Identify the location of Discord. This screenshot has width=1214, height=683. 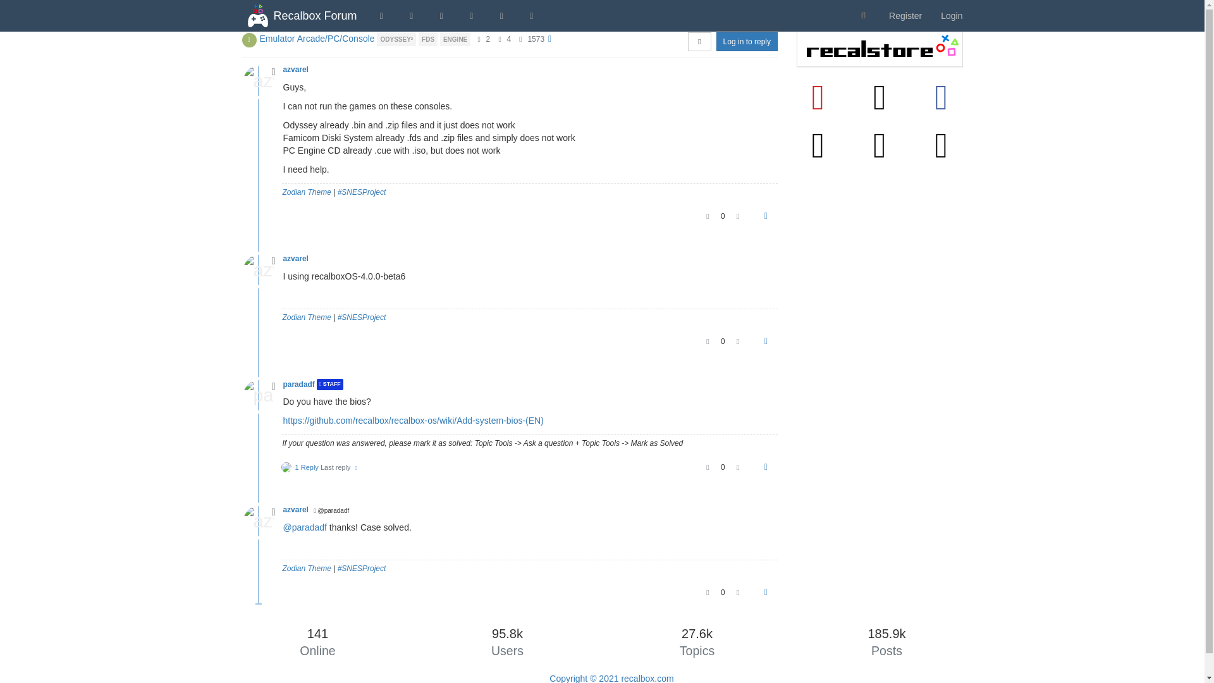
(532, 15).